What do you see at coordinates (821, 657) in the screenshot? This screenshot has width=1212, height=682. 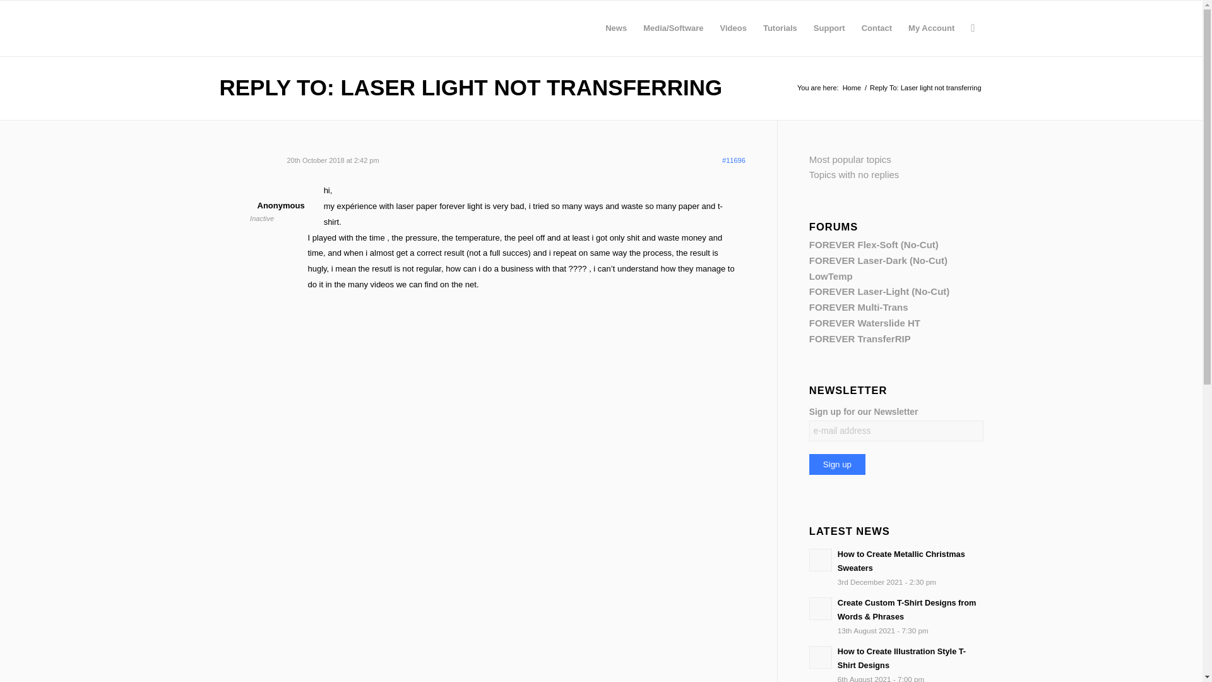 I see `Read: How to Create Illustration Style T-Shirt Designs` at bounding box center [821, 657].